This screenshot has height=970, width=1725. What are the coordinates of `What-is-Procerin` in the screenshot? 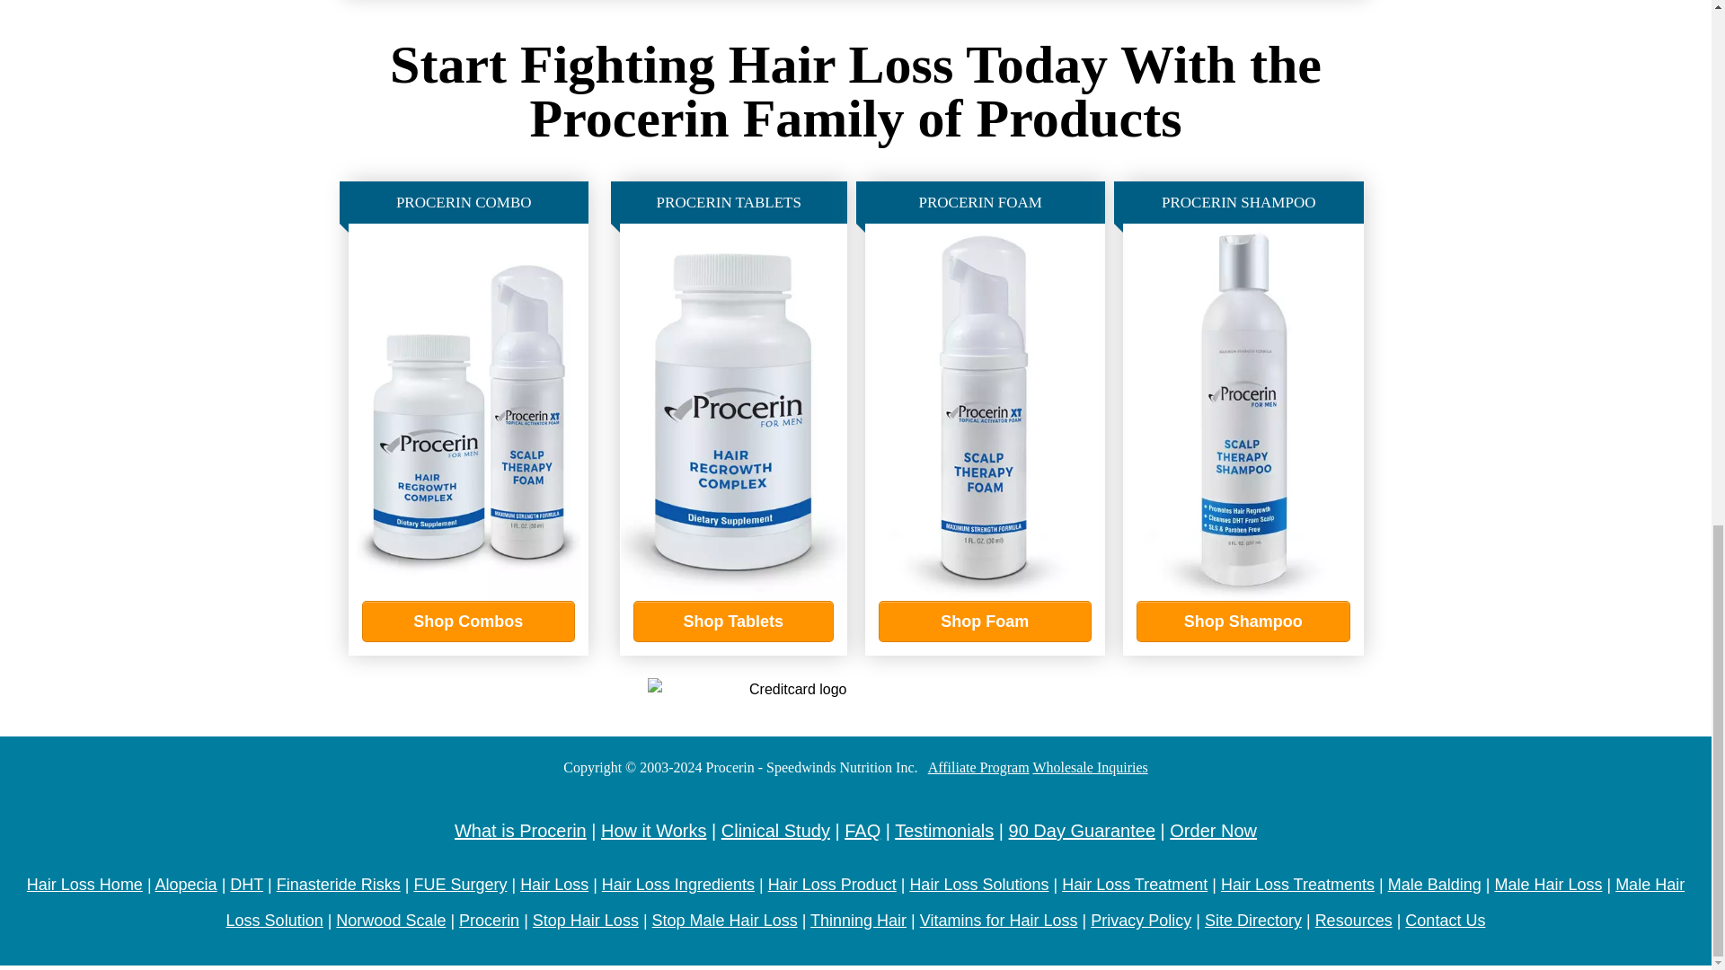 It's located at (520, 830).